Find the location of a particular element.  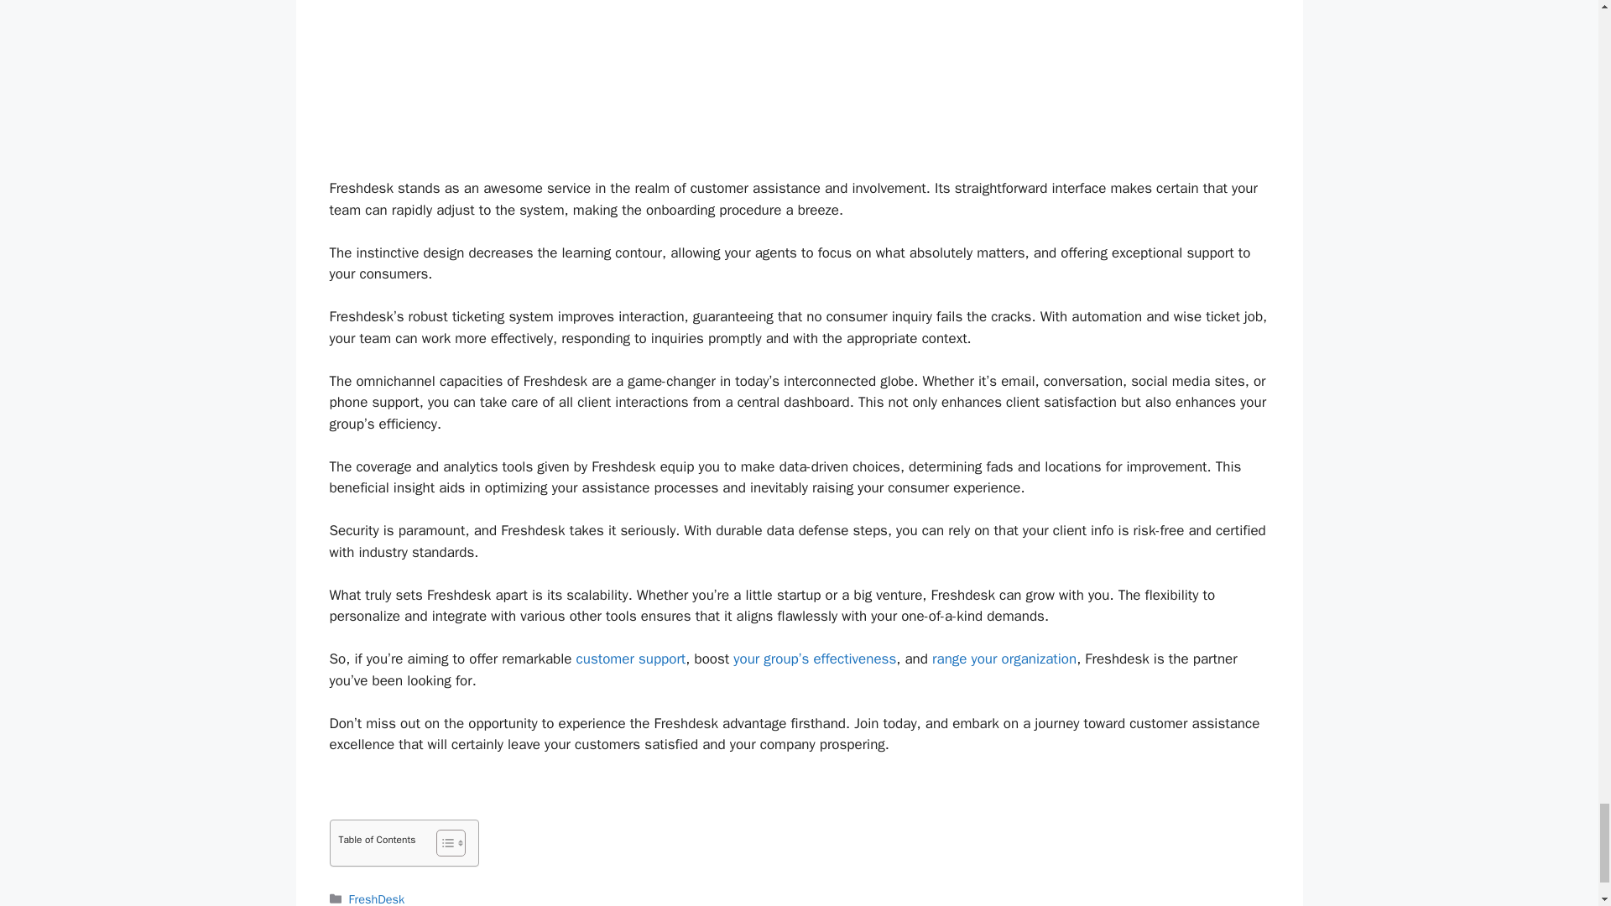

FreshDesk is located at coordinates (378, 898).